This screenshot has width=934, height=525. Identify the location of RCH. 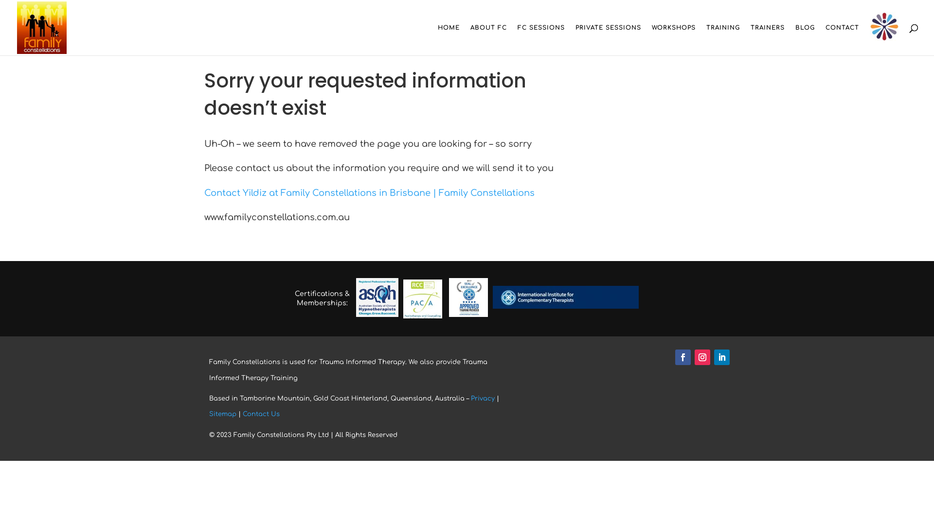
(884, 27).